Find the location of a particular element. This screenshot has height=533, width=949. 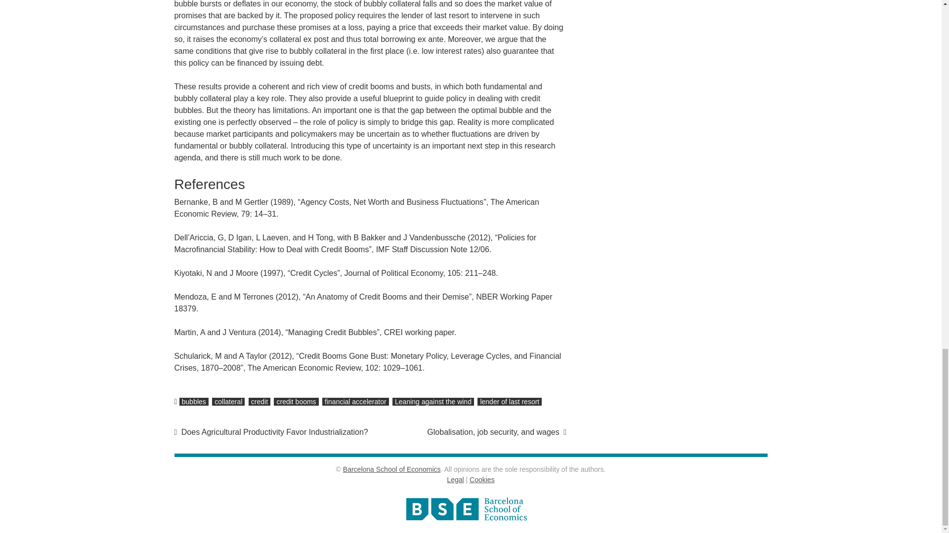

bubbles is located at coordinates (194, 401).